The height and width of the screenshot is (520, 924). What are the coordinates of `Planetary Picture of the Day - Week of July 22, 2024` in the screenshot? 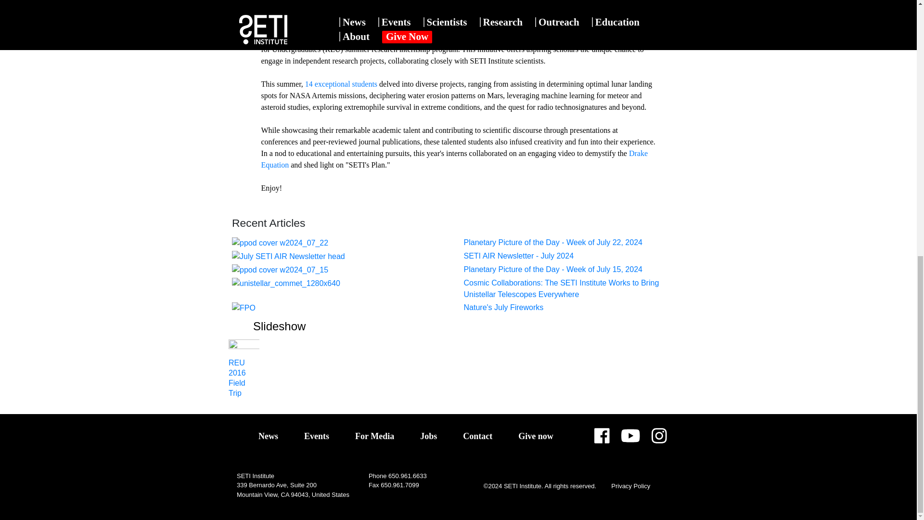 It's located at (552, 242).